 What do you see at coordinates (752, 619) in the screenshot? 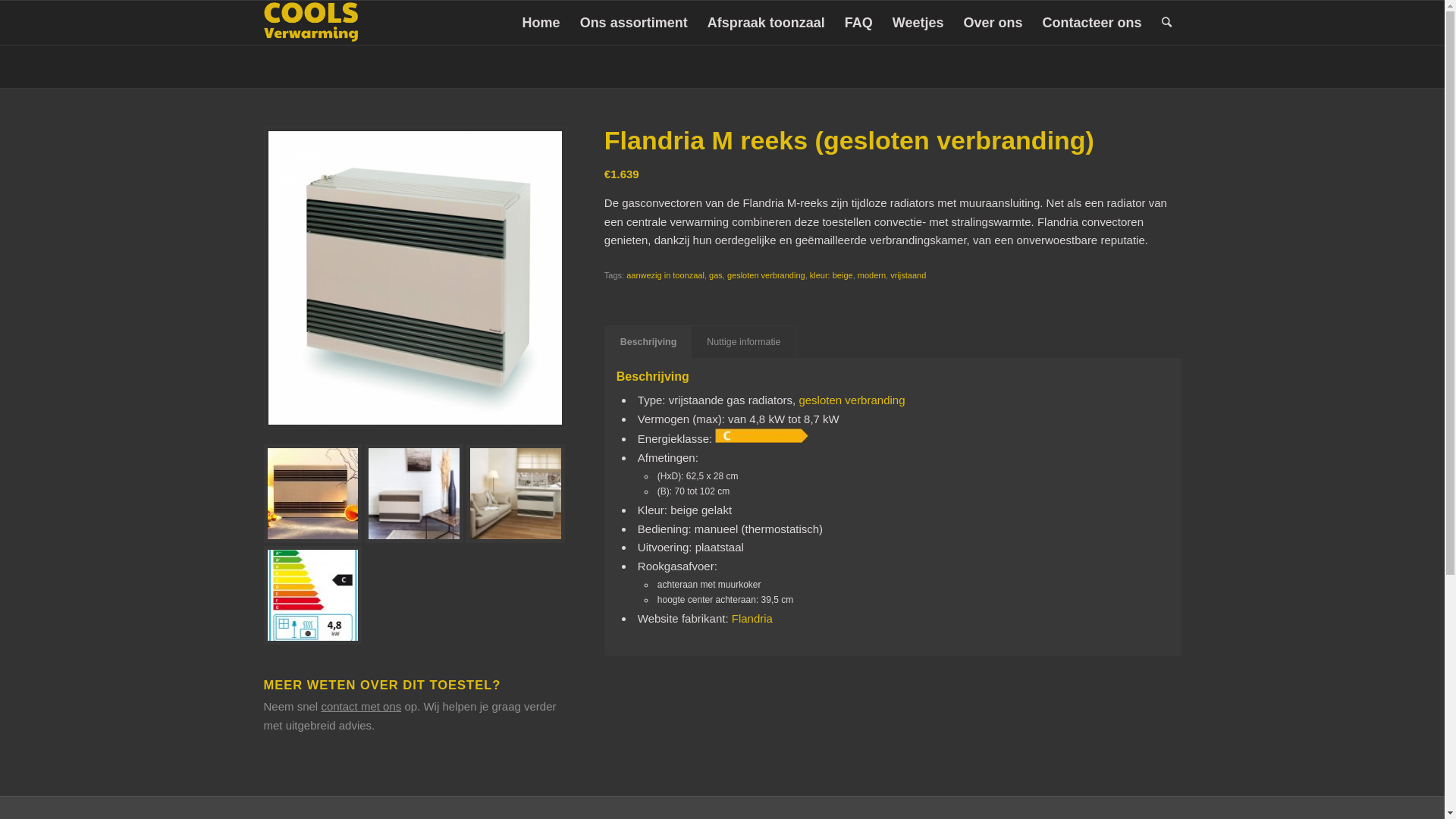
I see `Flandria` at bounding box center [752, 619].